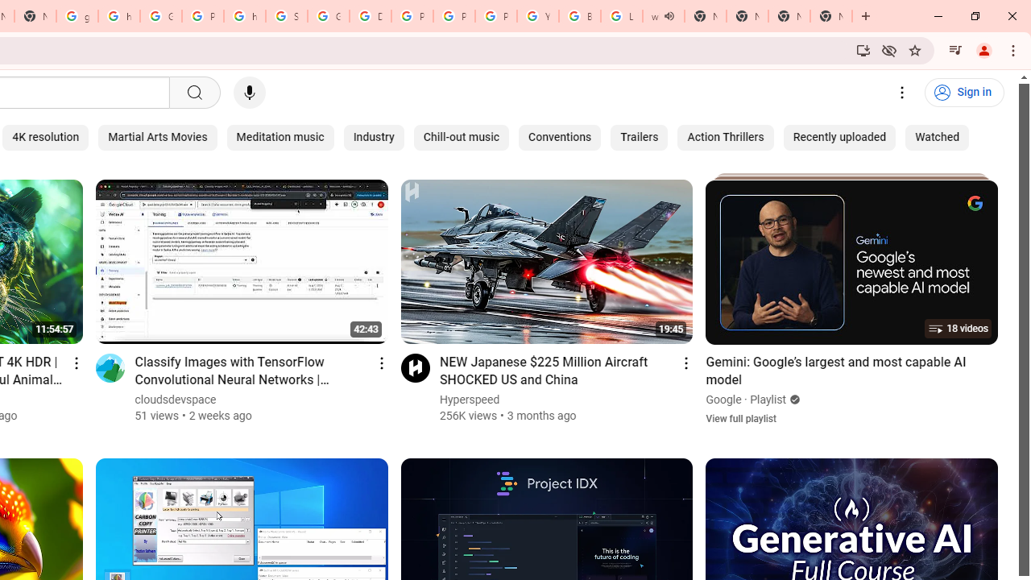  What do you see at coordinates (414, 367) in the screenshot?
I see `Go to channel` at bounding box center [414, 367].